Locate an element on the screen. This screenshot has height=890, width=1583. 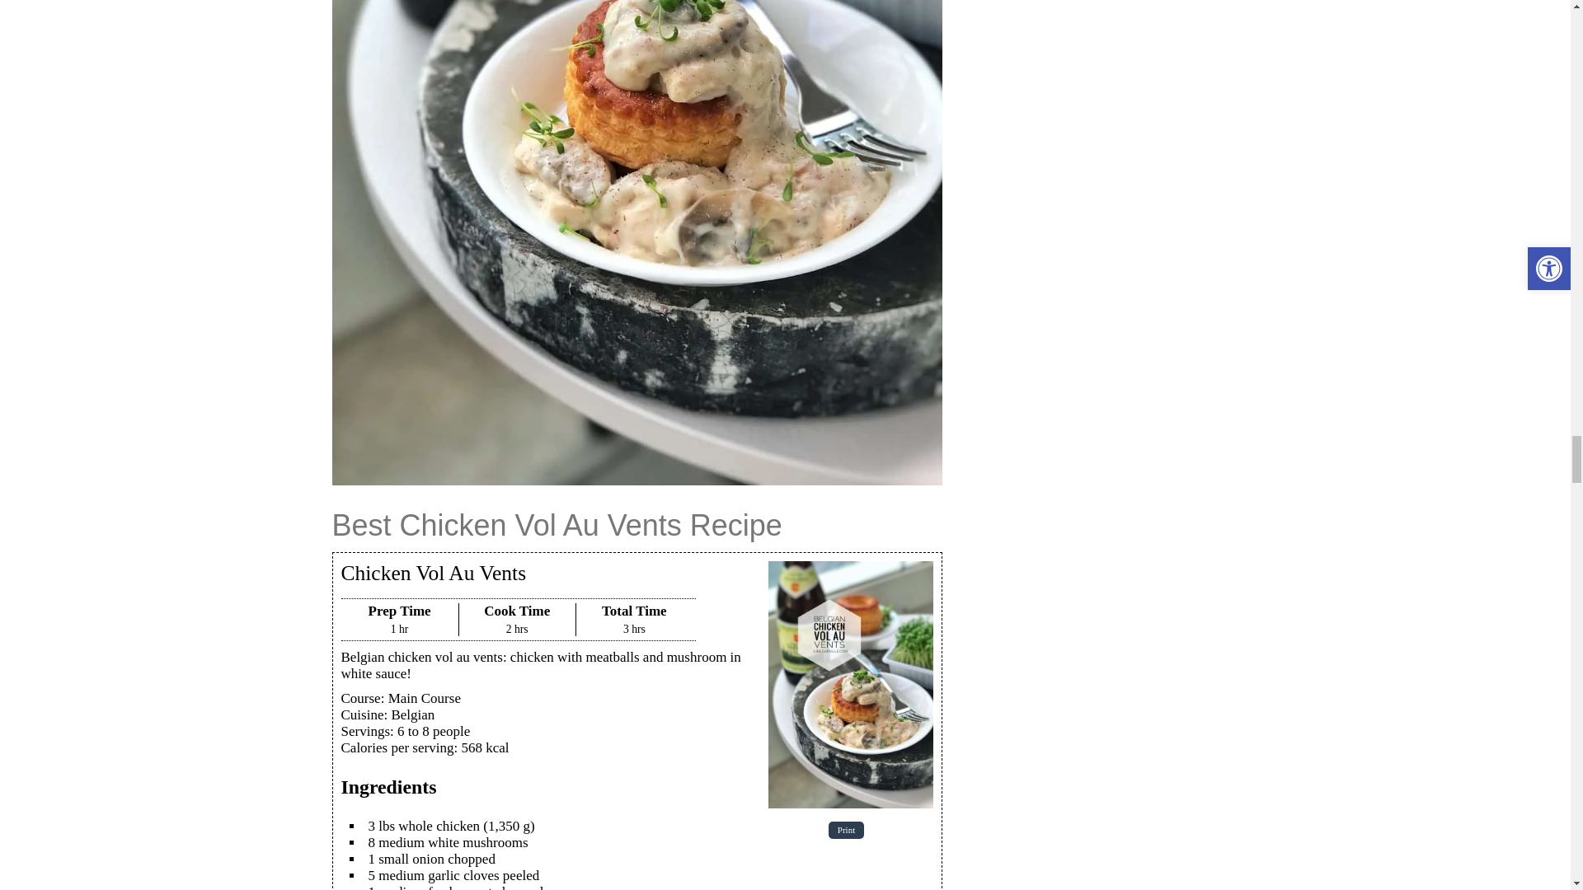
Best Chicken Vol Au Vents Recipe is located at coordinates (851, 684).